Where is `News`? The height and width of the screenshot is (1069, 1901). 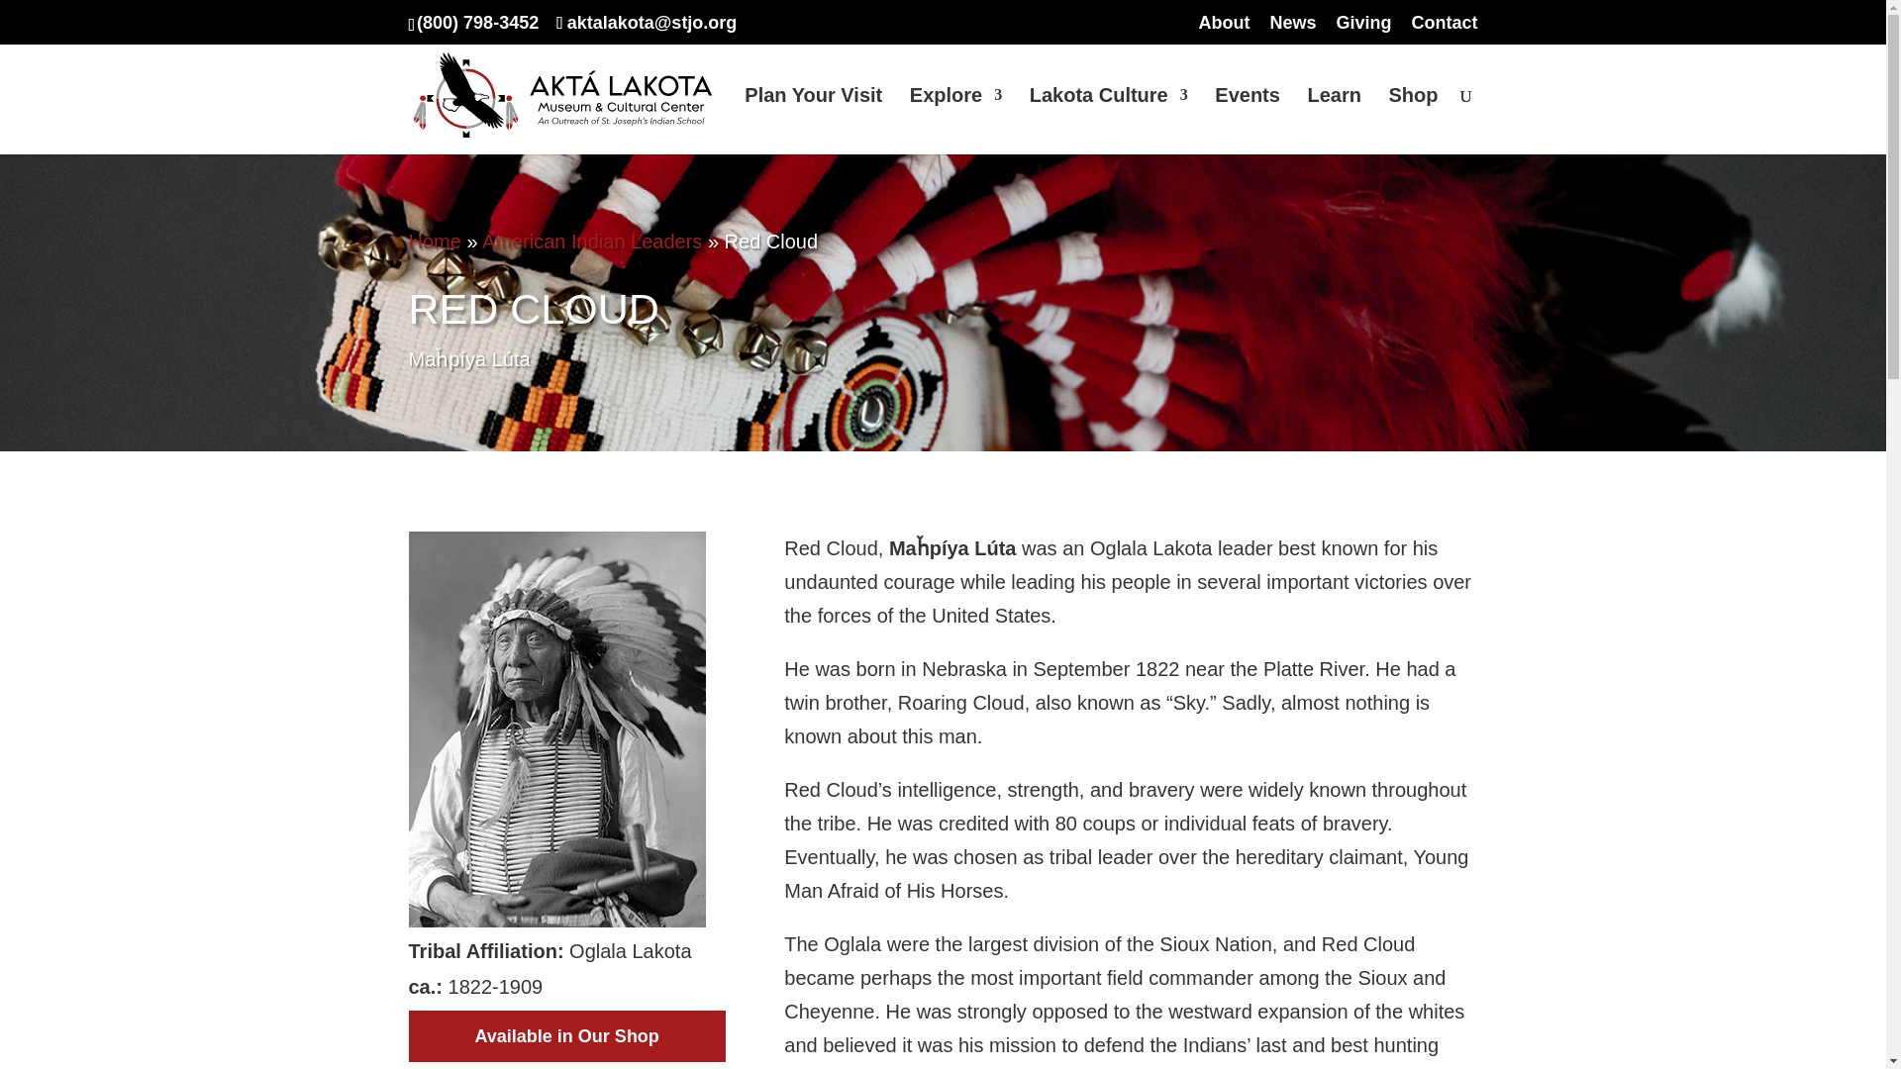 News is located at coordinates (1292, 30).